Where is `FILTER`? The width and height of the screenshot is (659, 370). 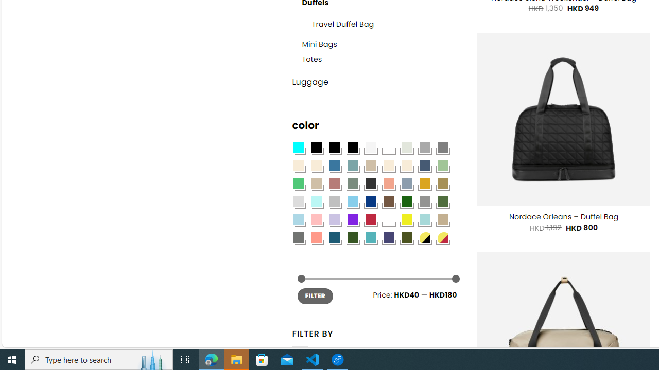
FILTER is located at coordinates (315, 296).